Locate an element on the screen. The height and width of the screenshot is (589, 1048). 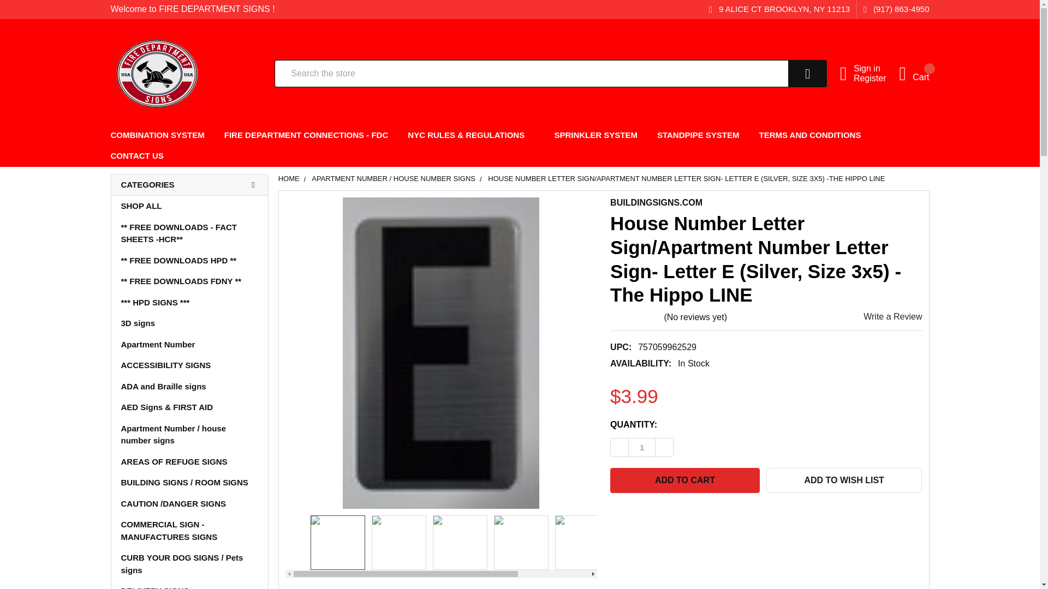
Sign in is located at coordinates (877, 69).